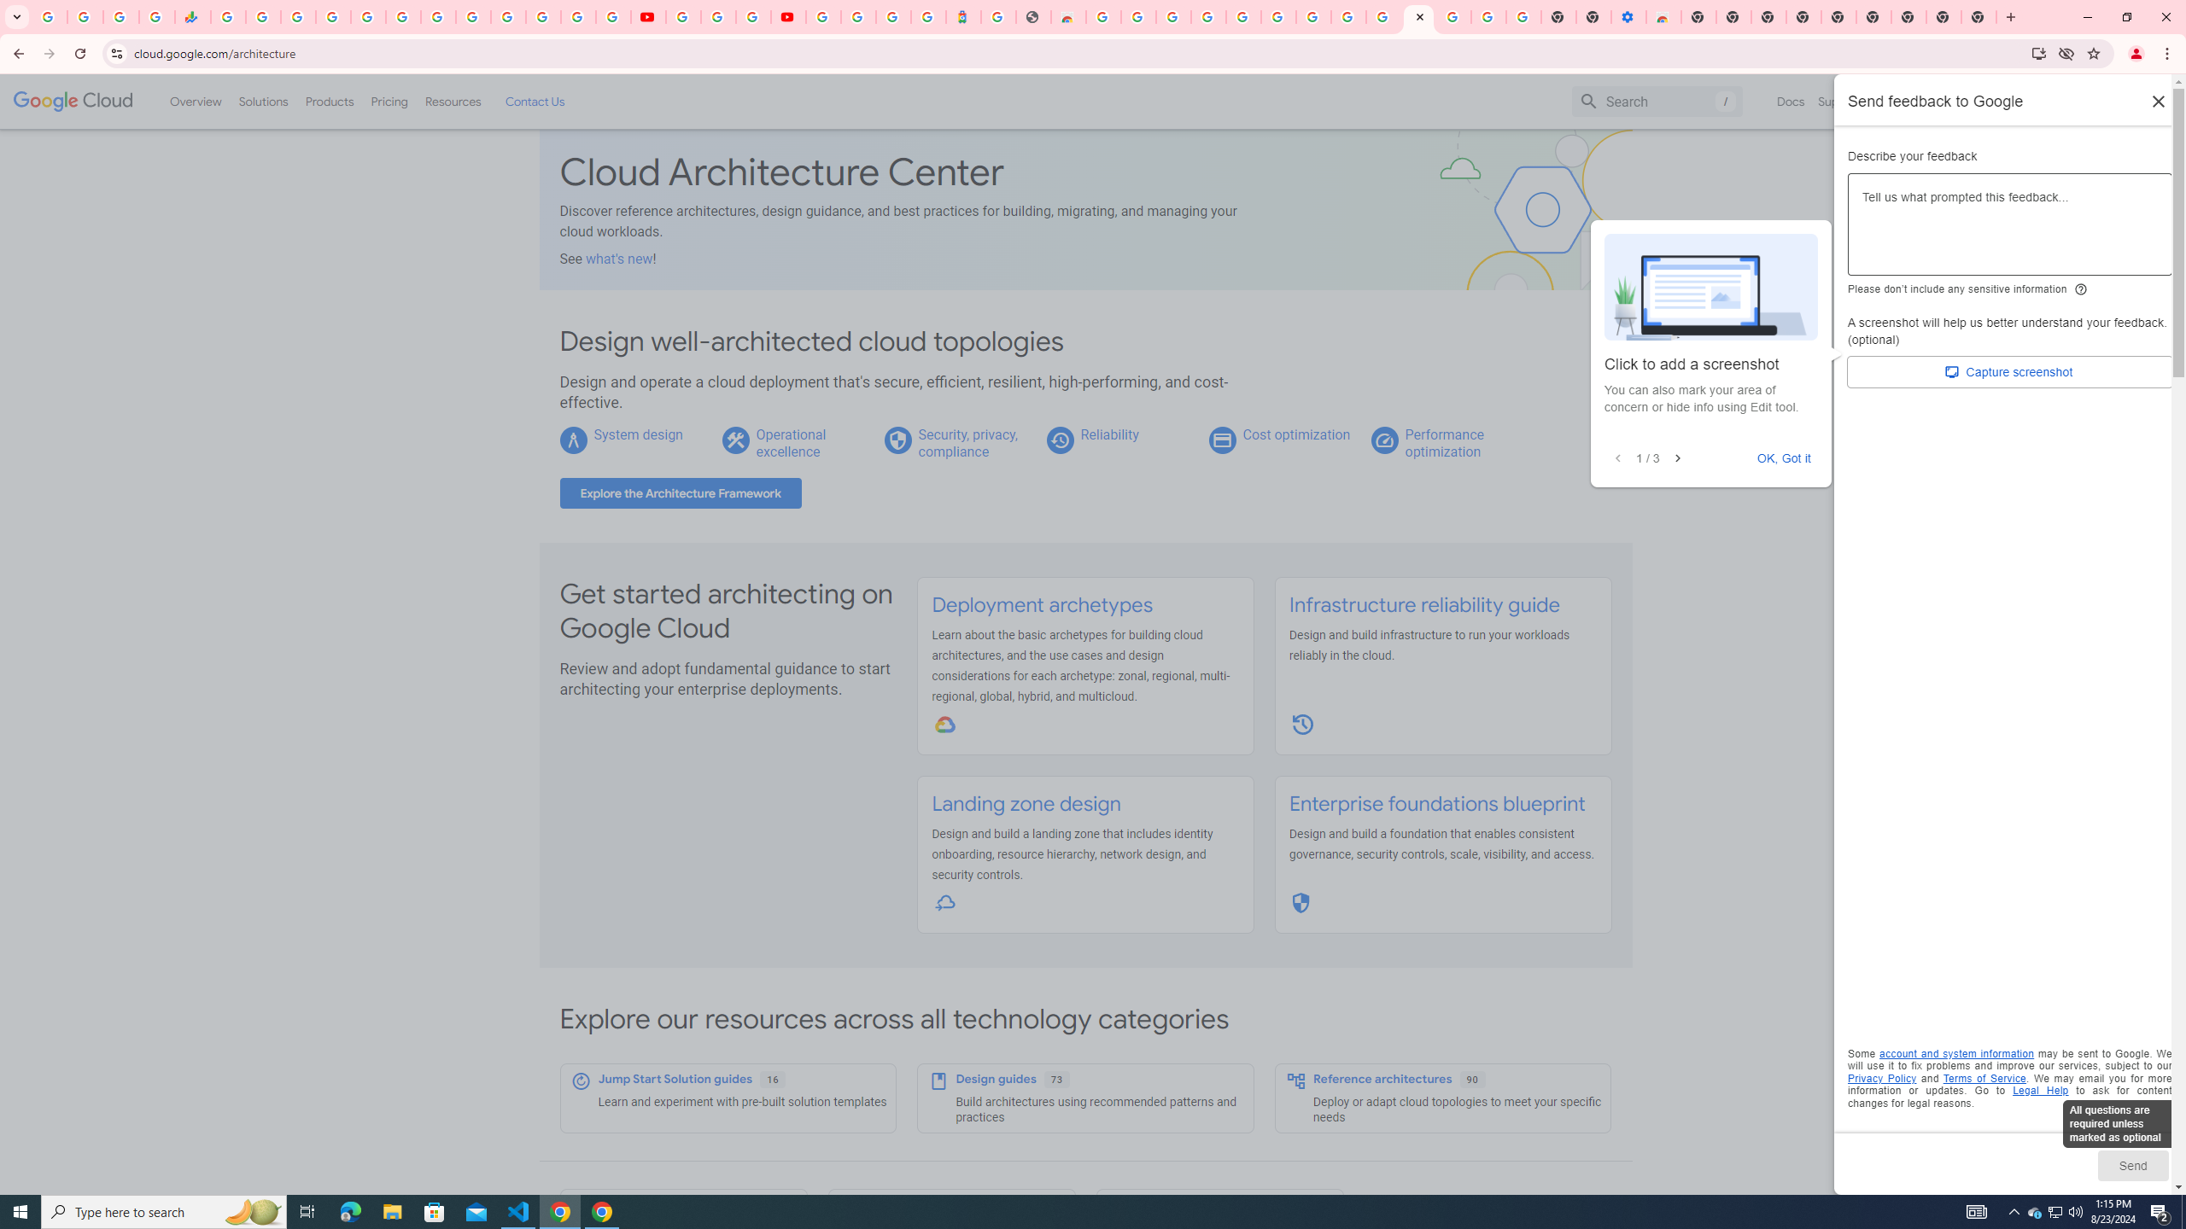  Describe the element at coordinates (1791, 101) in the screenshot. I see `Docs` at that location.